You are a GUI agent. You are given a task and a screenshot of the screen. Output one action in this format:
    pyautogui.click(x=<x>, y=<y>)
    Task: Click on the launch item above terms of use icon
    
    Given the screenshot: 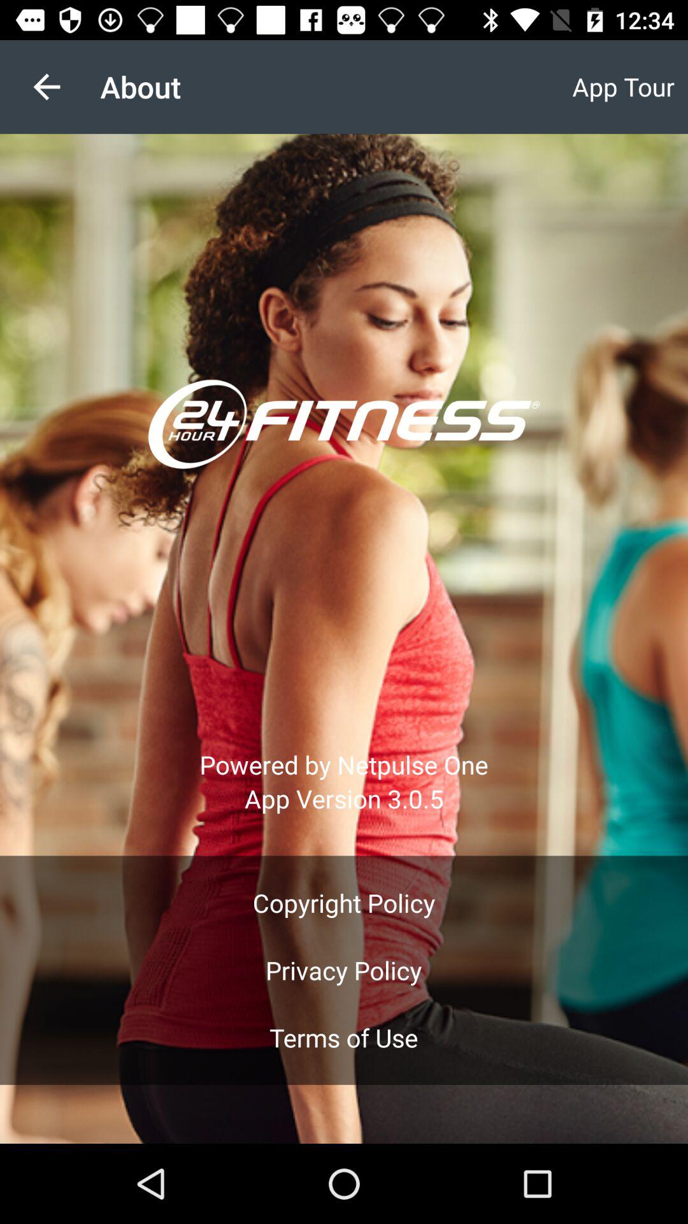 What is the action you would take?
    pyautogui.click(x=343, y=970)
    